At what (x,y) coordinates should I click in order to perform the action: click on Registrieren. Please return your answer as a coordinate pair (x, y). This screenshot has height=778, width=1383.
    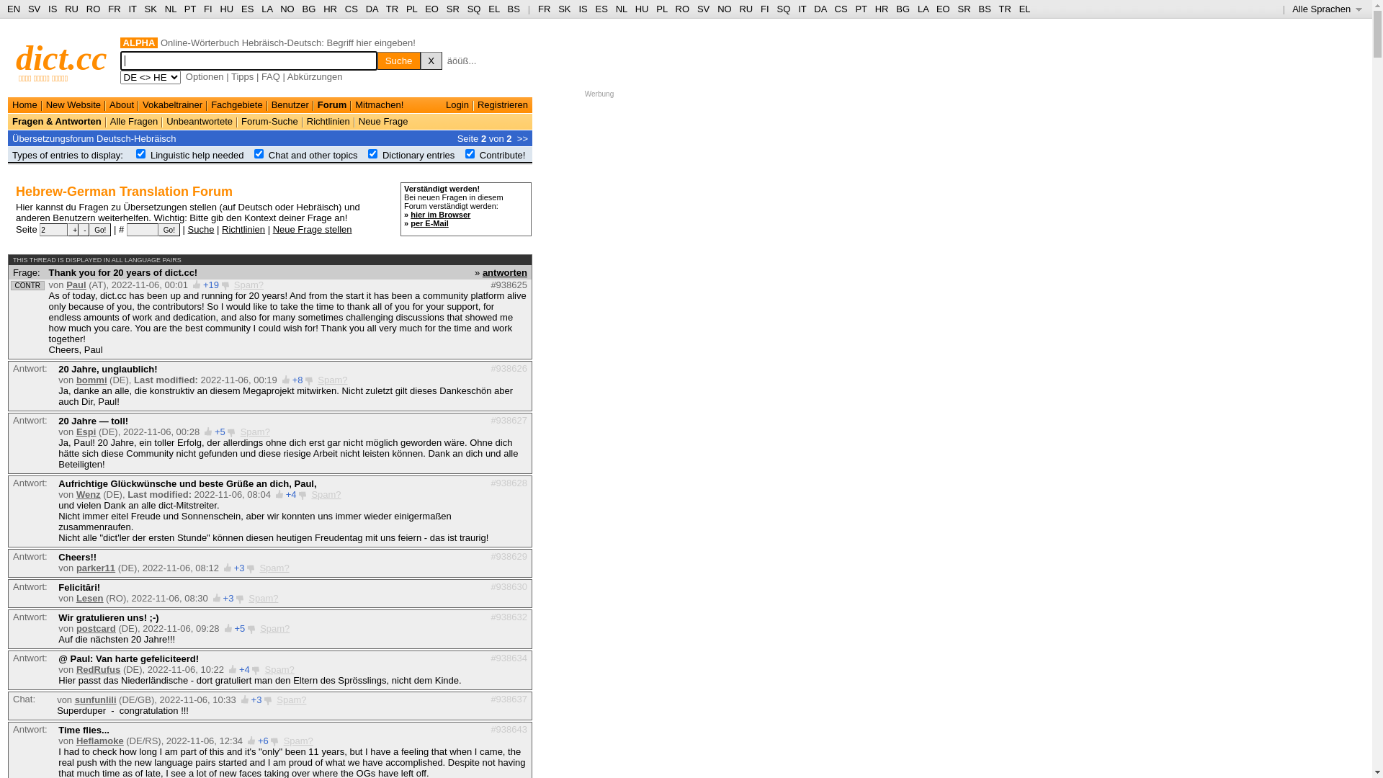
    Looking at the image, I should click on (503, 105).